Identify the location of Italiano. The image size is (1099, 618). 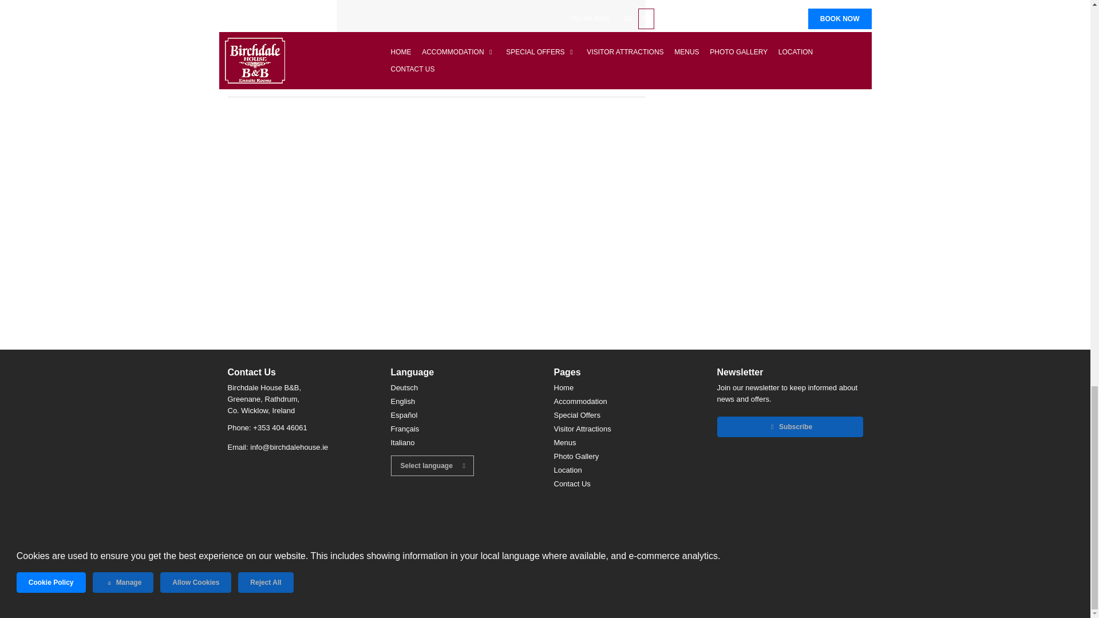
(402, 443).